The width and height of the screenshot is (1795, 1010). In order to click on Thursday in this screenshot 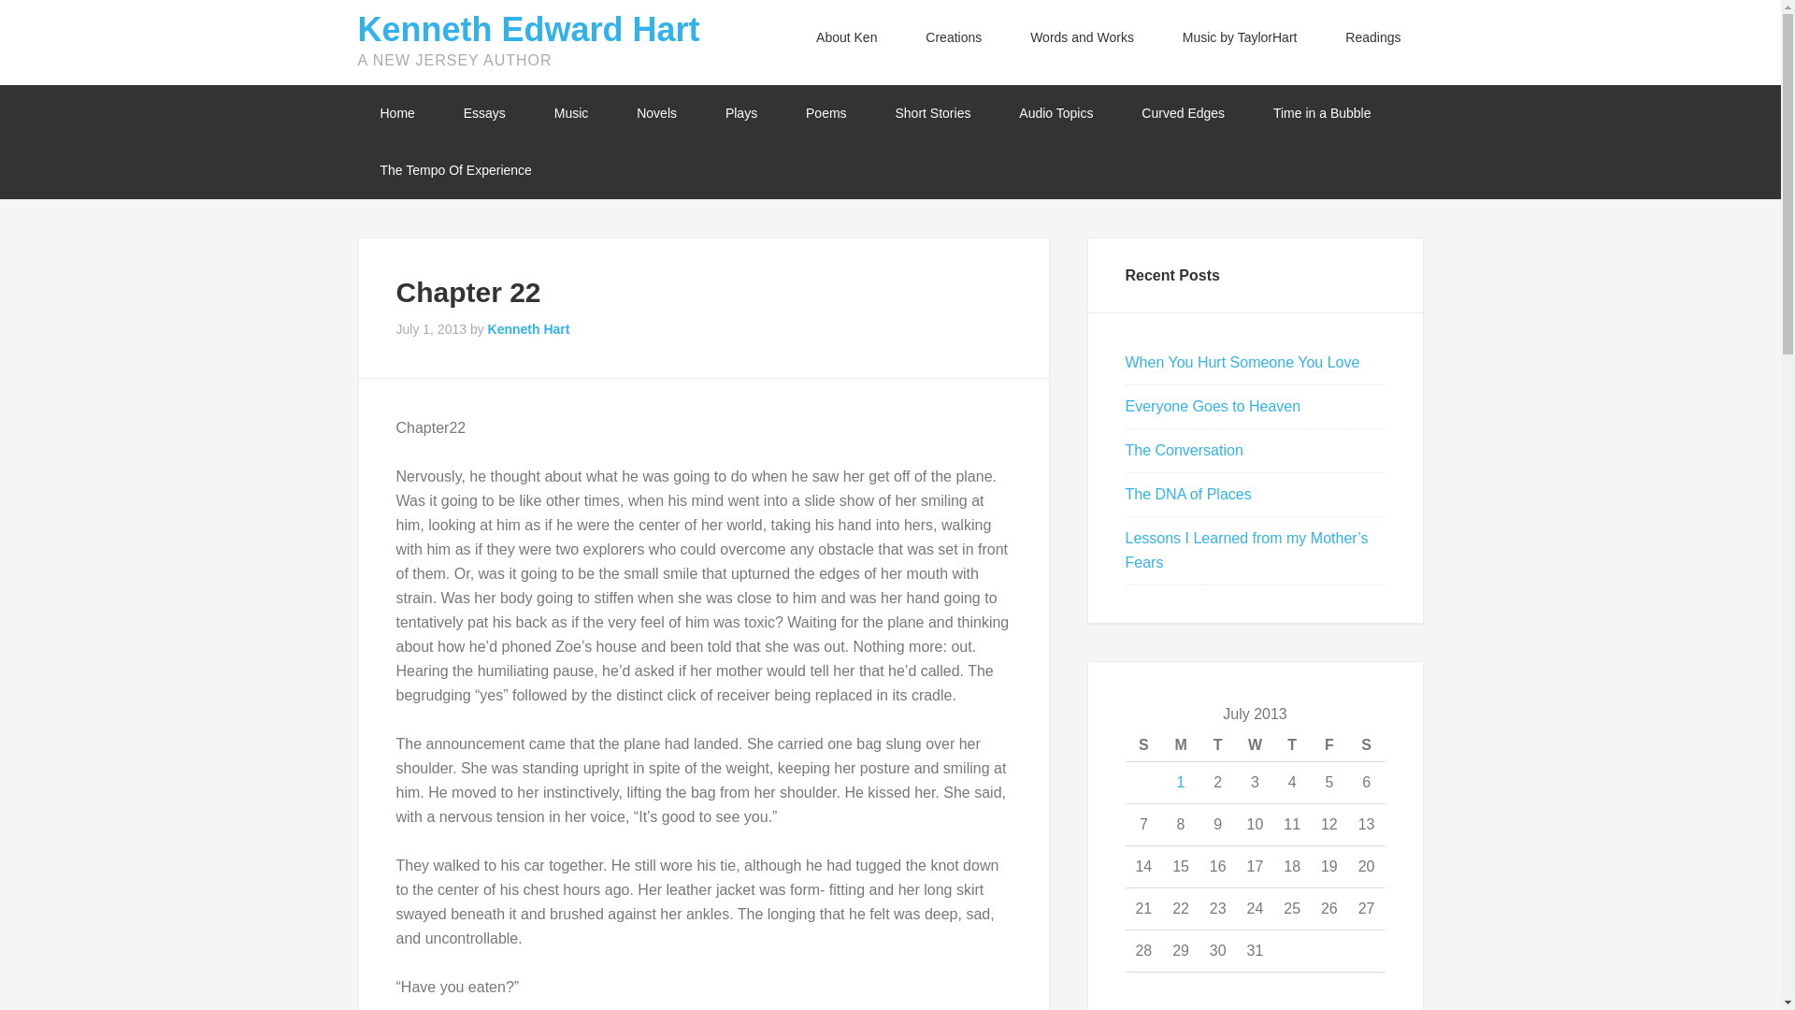, I will do `click(1291, 745)`.